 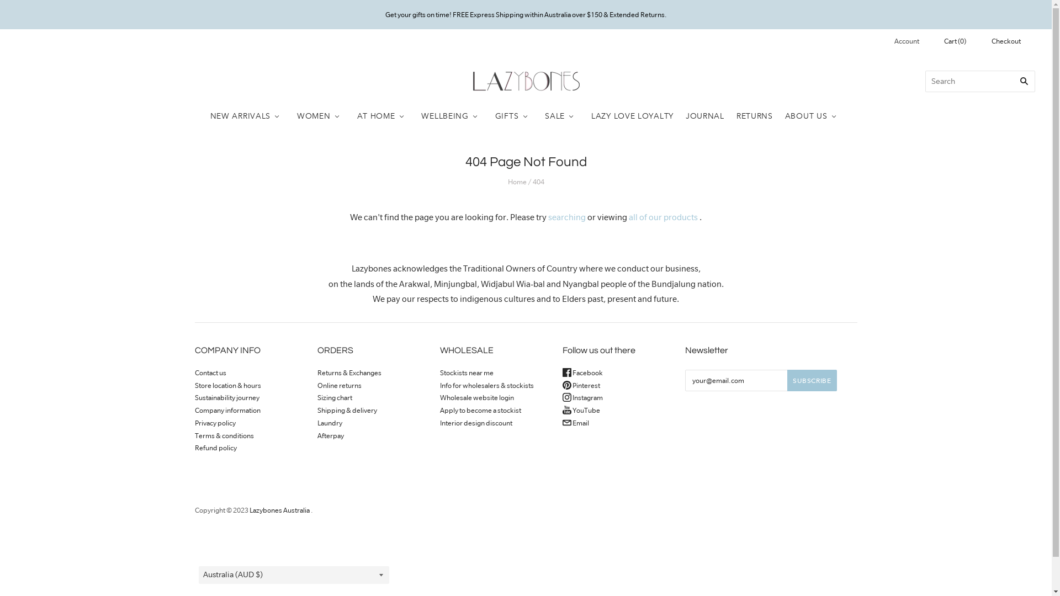 What do you see at coordinates (581, 411) in the screenshot?
I see `YouTube` at bounding box center [581, 411].